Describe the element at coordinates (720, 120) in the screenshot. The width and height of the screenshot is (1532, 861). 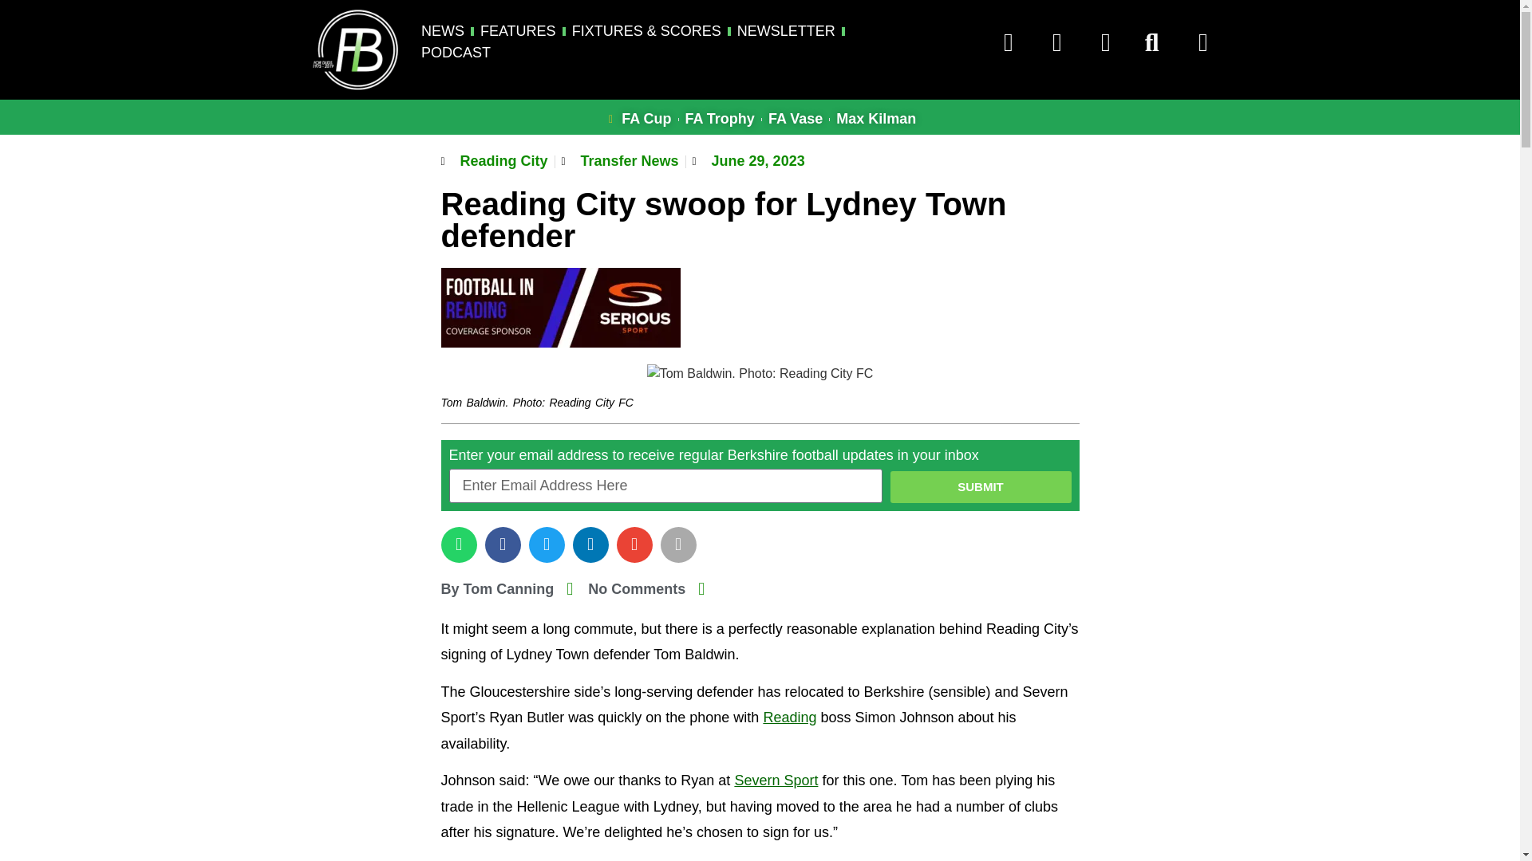
I see `FA Trophy` at that location.